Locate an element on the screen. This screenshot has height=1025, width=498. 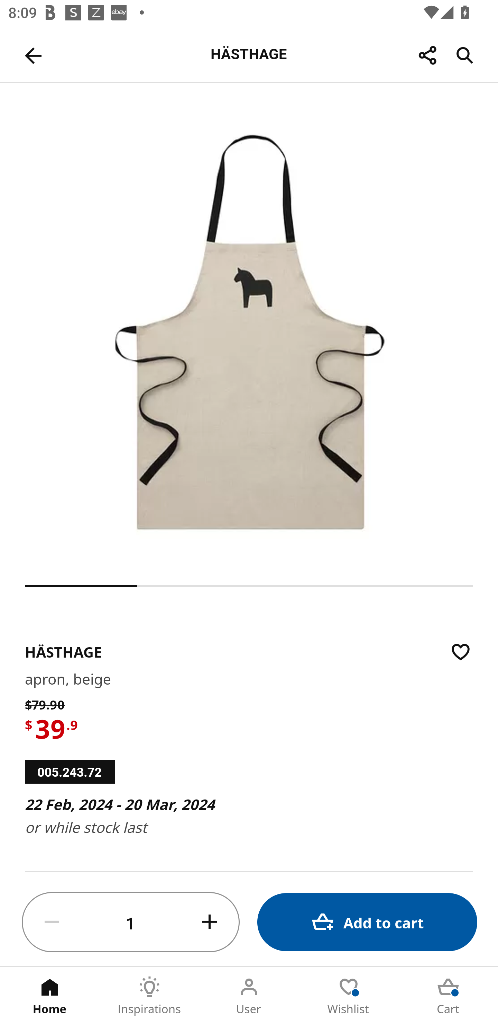
Add to cart is located at coordinates (367, 922).